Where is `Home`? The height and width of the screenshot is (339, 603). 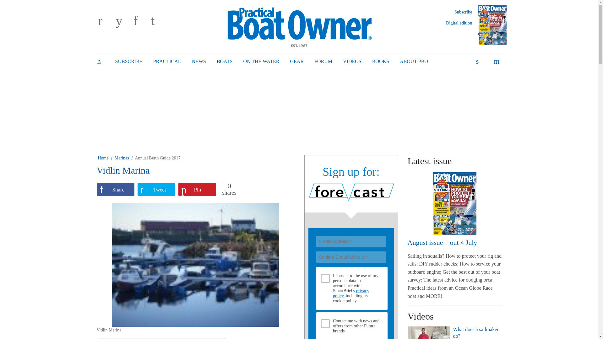
Home is located at coordinates (103, 158).